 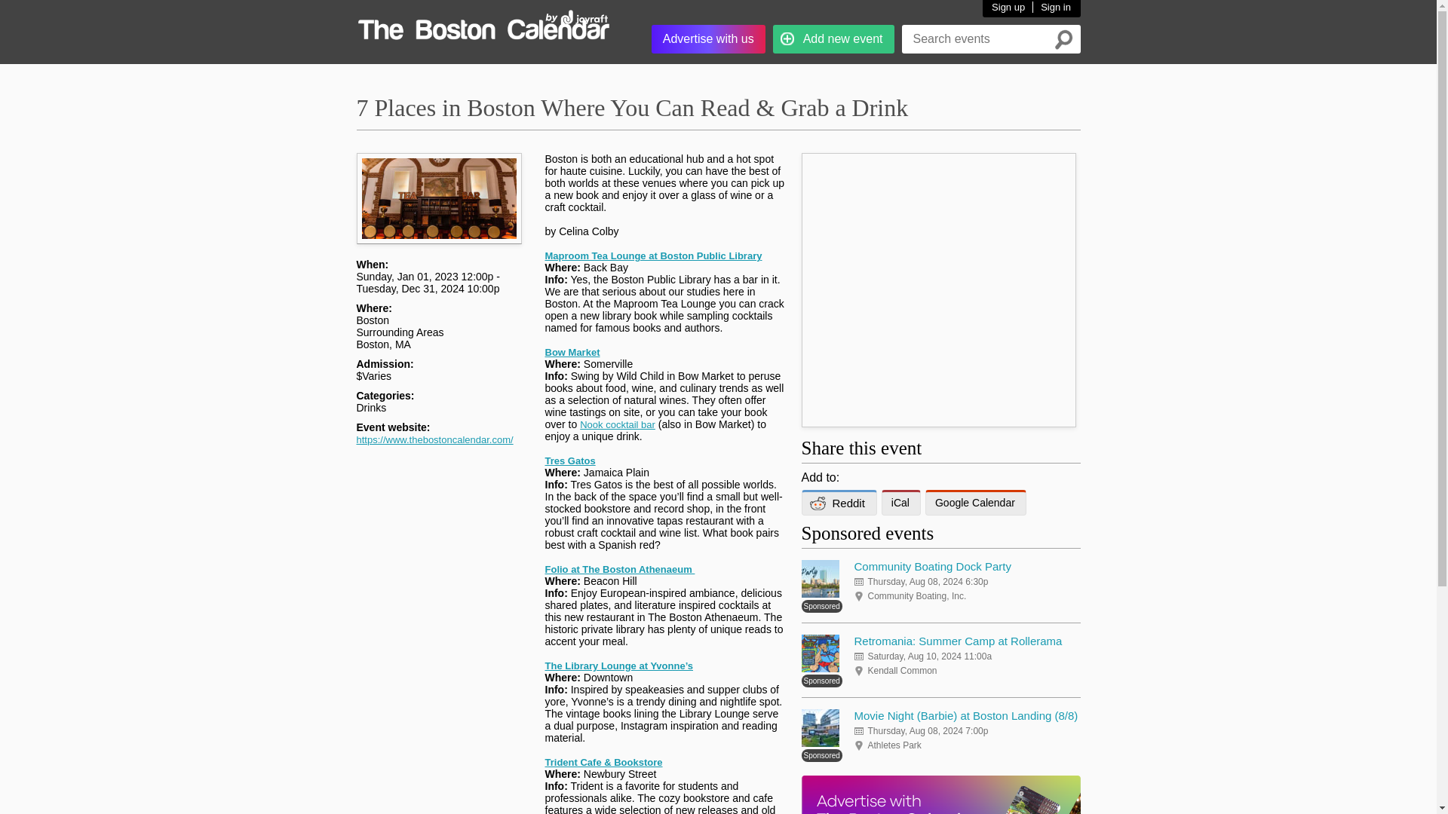 I want to click on Sign in, so click(x=1051, y=8).